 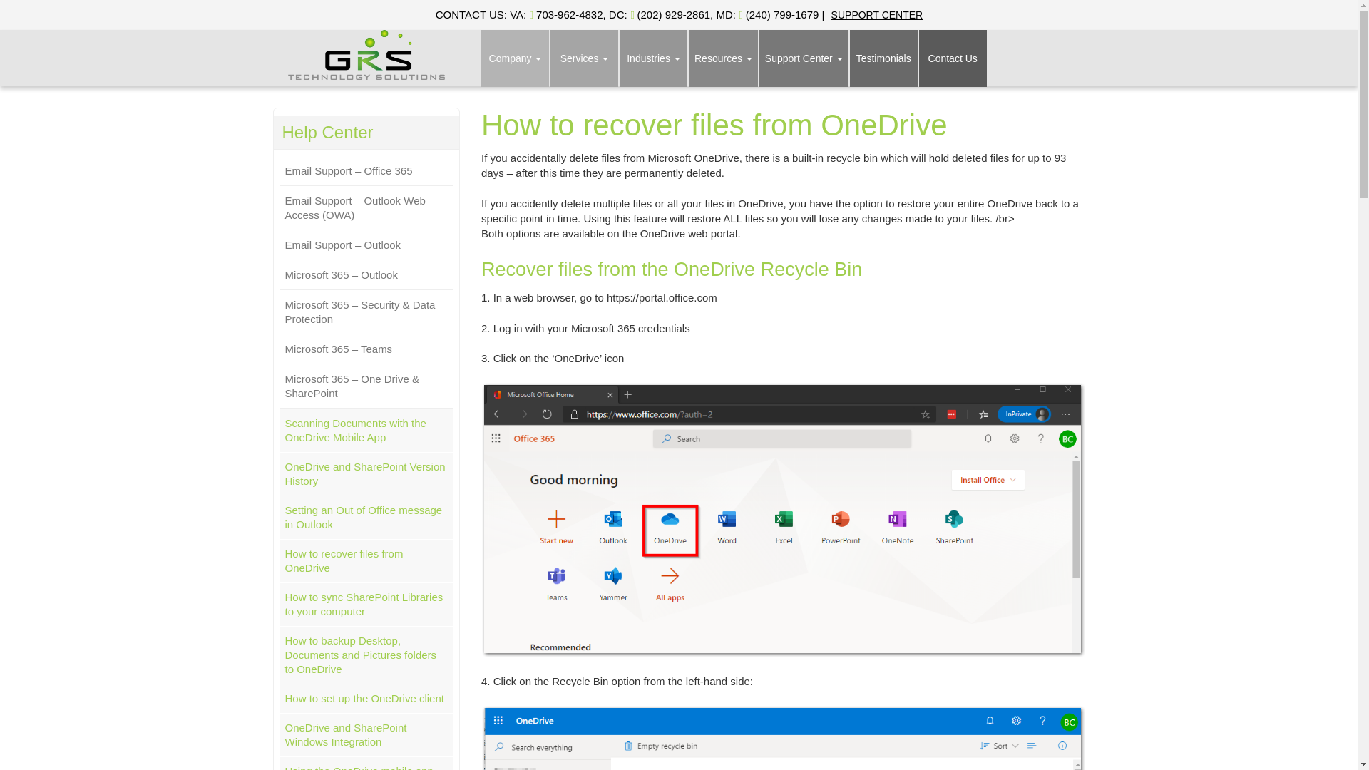 I want to click on Industries, so click(x=653, y=58).